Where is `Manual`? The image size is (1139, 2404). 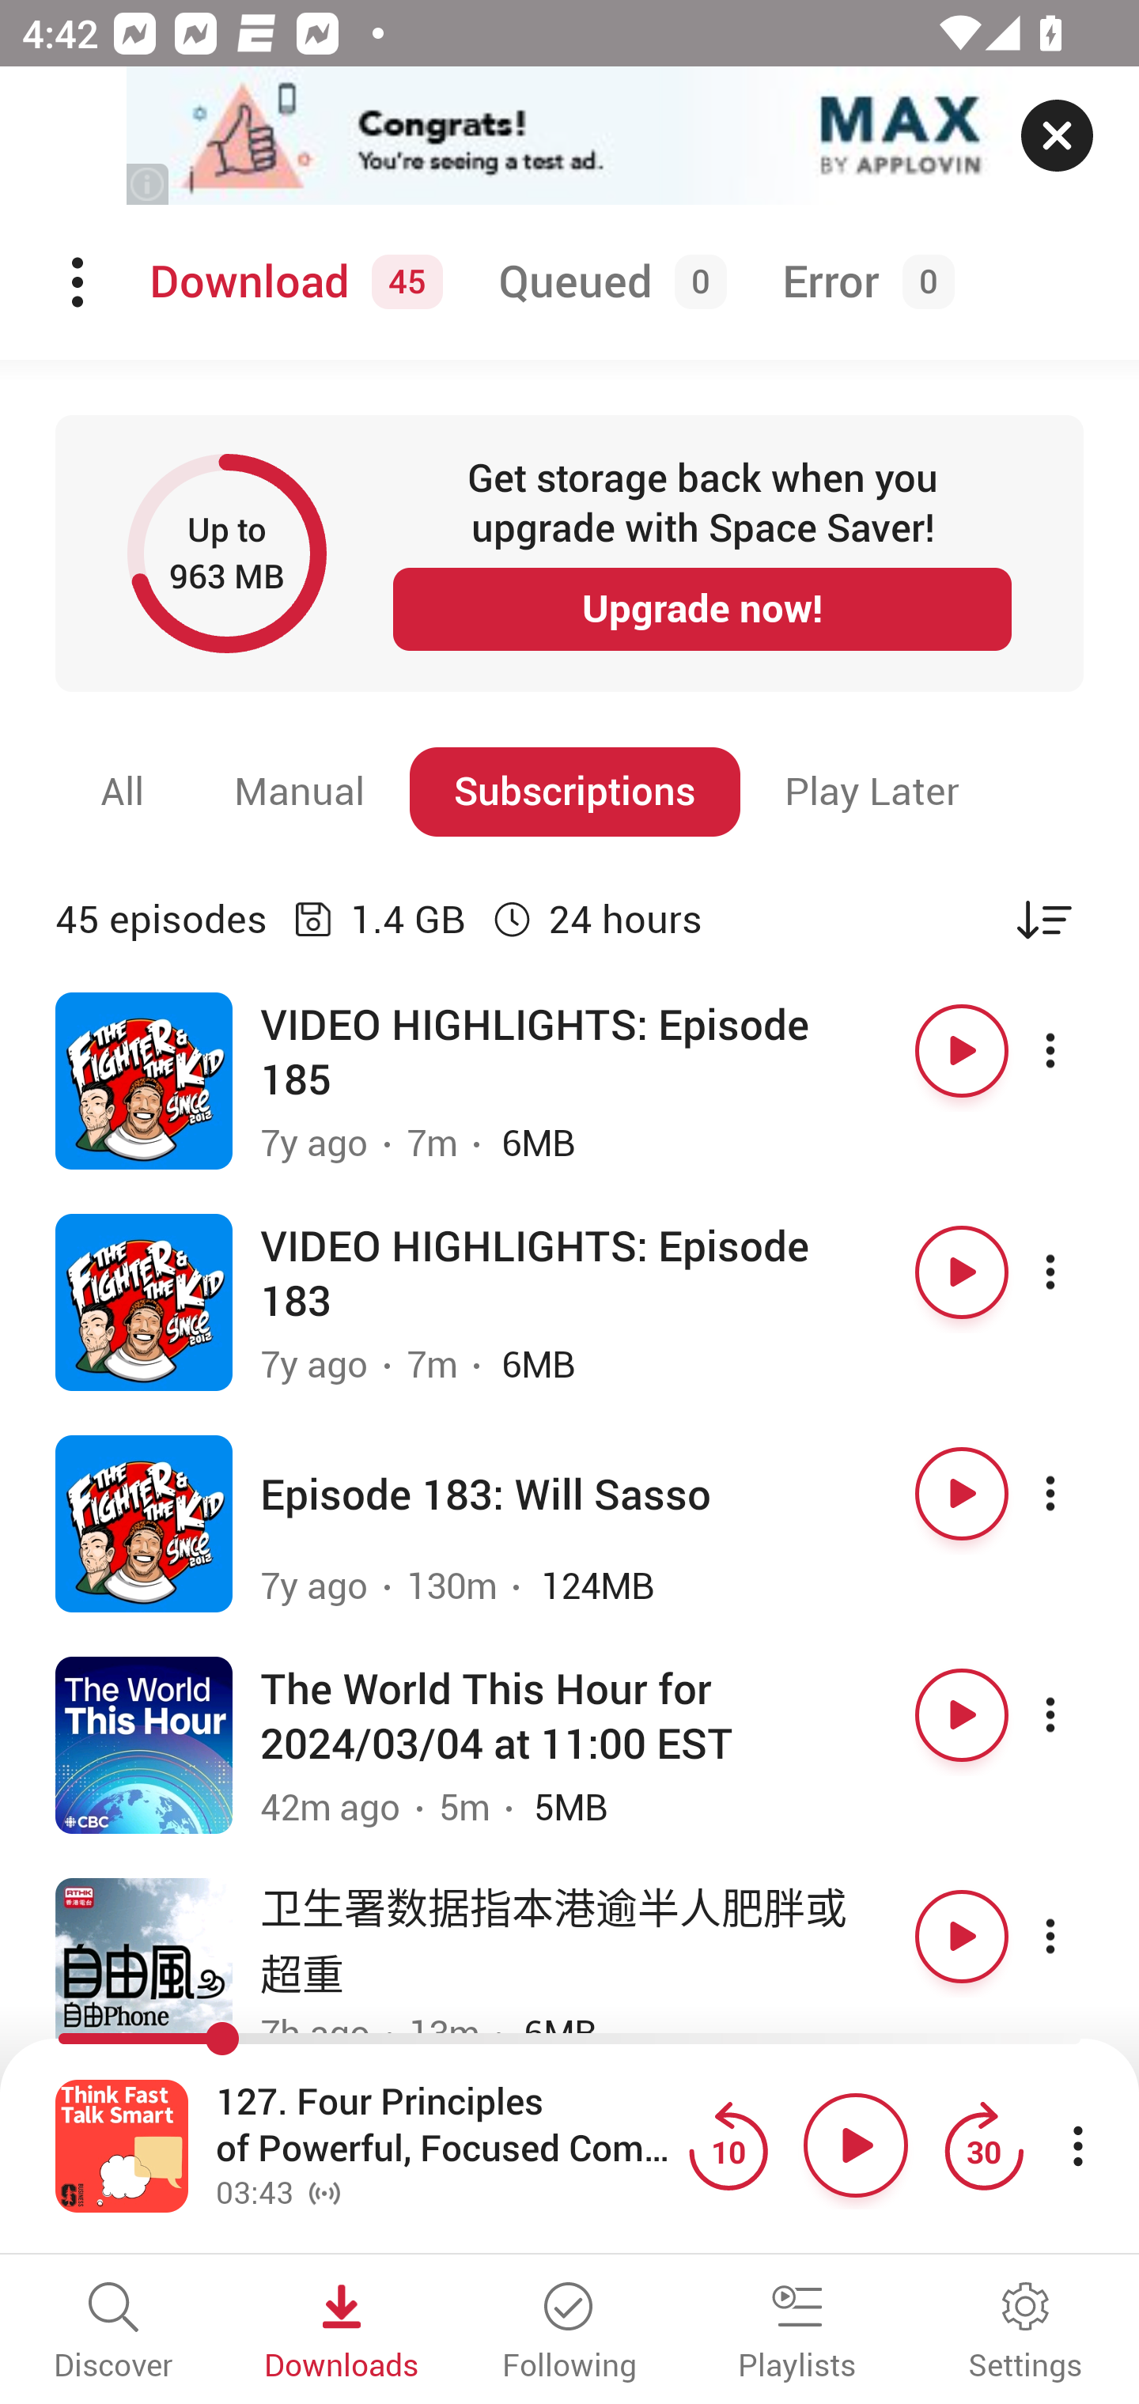 Manual is located at coordinates (300, 792).